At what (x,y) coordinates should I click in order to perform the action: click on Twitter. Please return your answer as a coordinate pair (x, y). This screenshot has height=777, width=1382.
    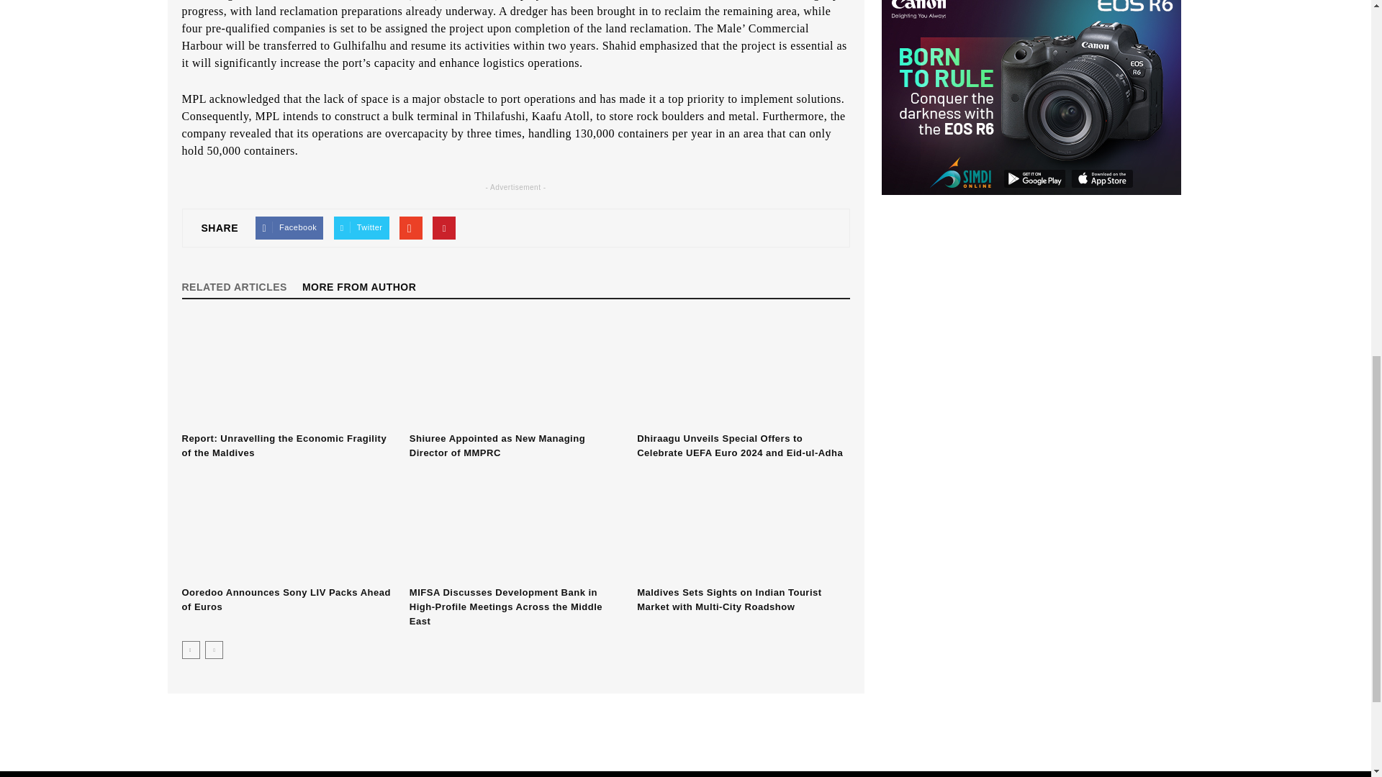
    Looking at the image, I should click on (361, 227).